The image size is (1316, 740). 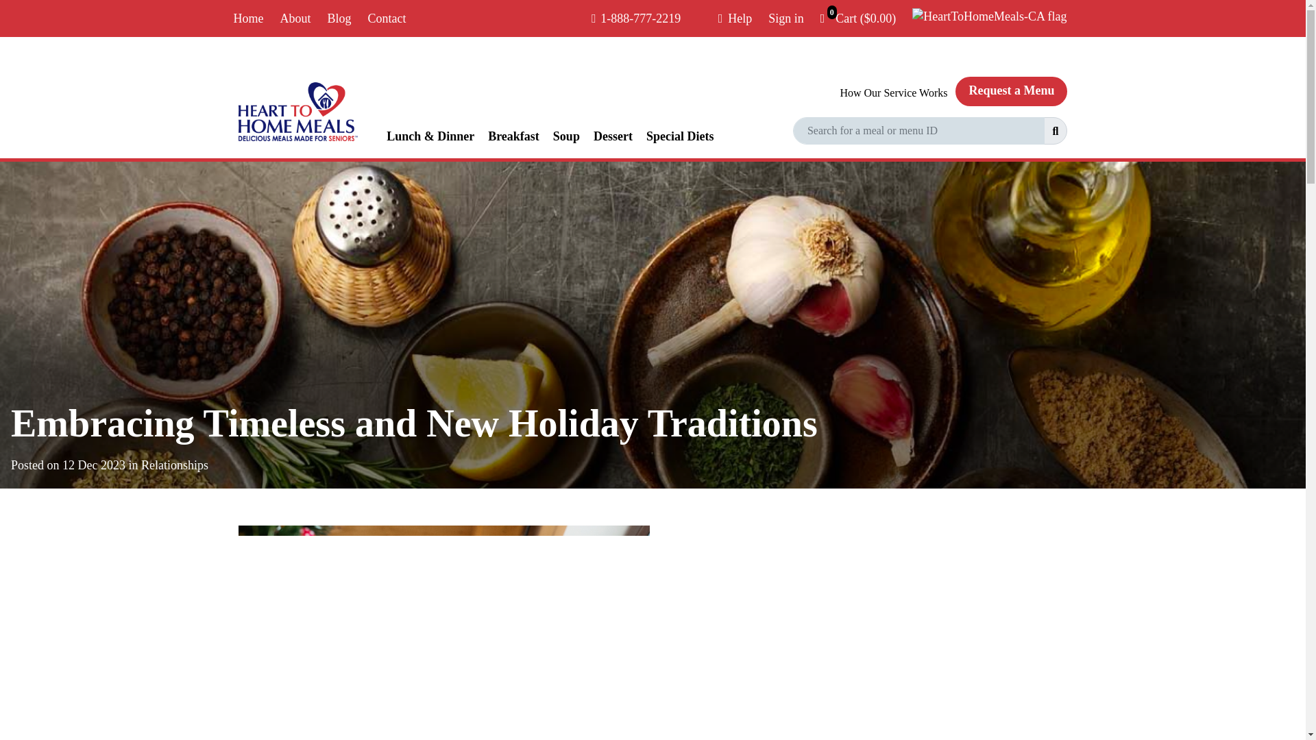 What do you see at coordinates (992, 17) in the screenshot?
I see `You are on the HeartToHomeMeals-CA website` at bounding box center [992, 17].